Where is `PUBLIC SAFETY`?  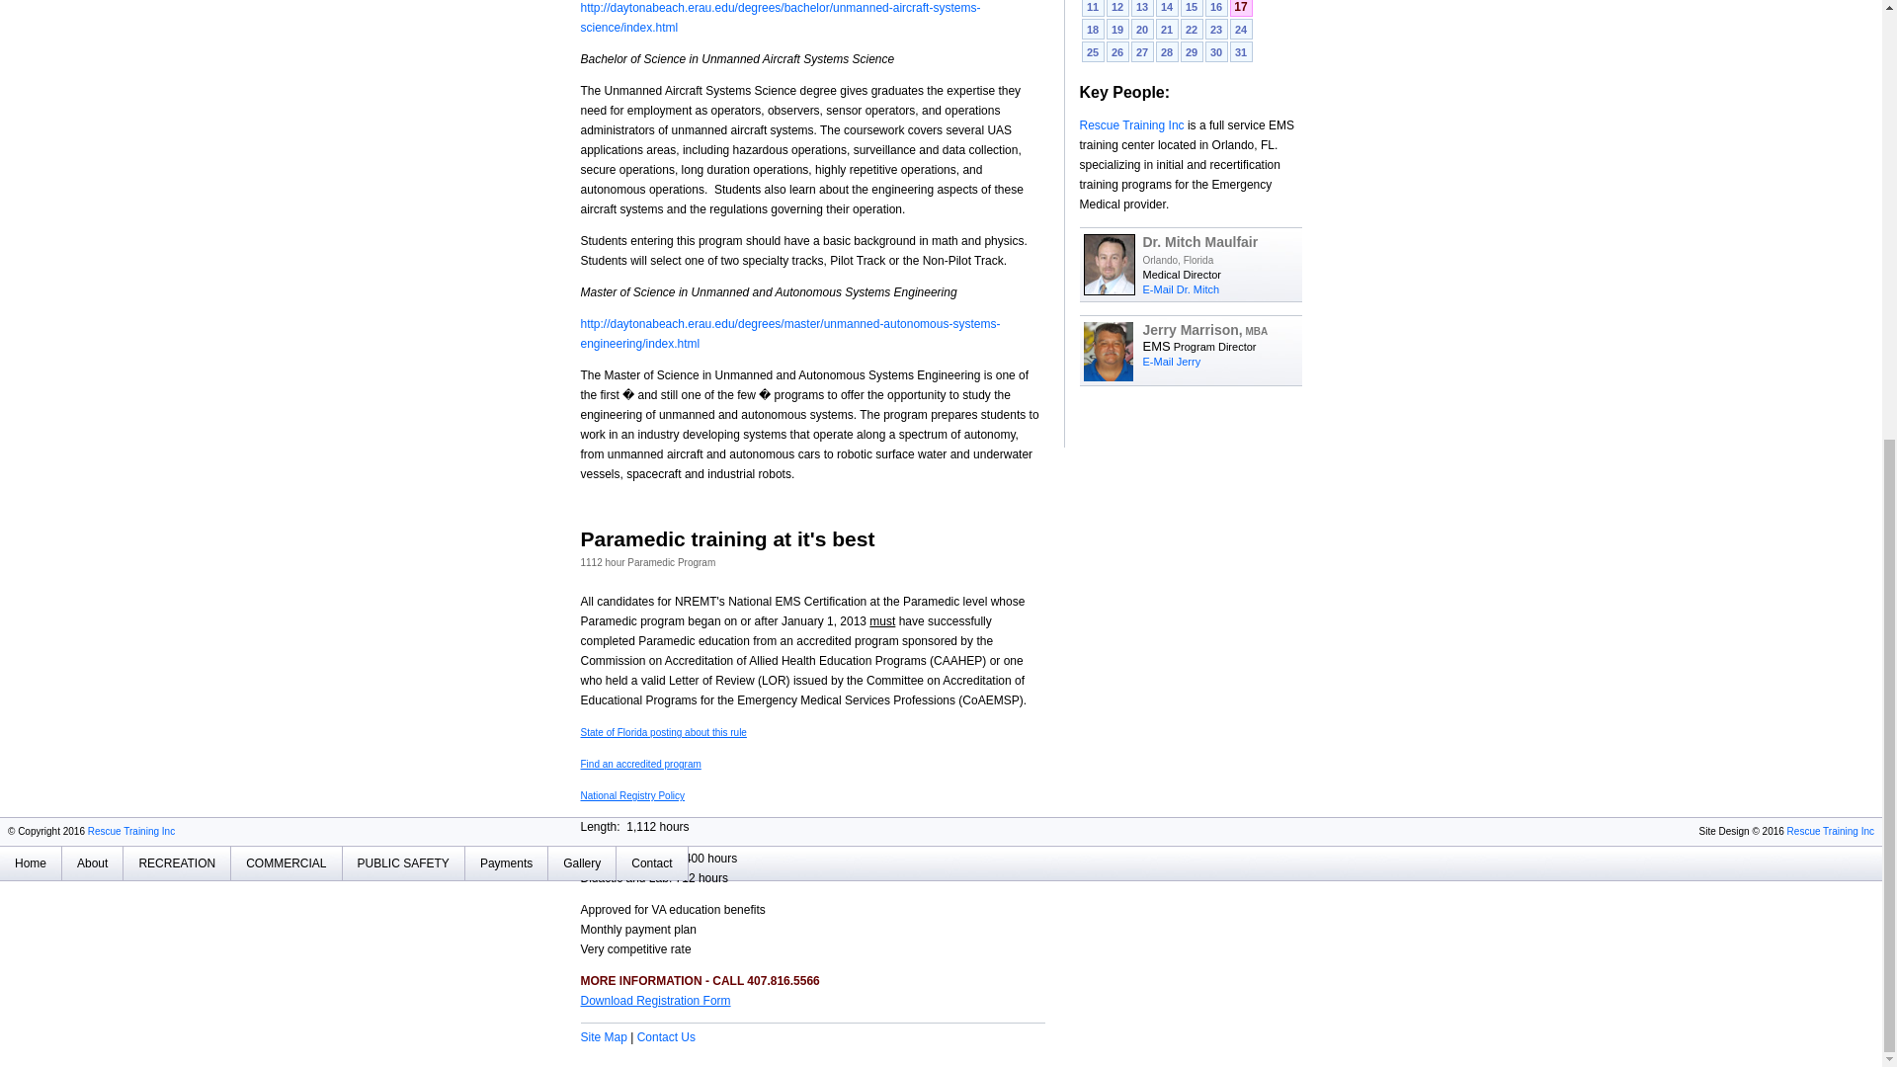
PUBLIC SAFETY is located at coordinates (403, 863).